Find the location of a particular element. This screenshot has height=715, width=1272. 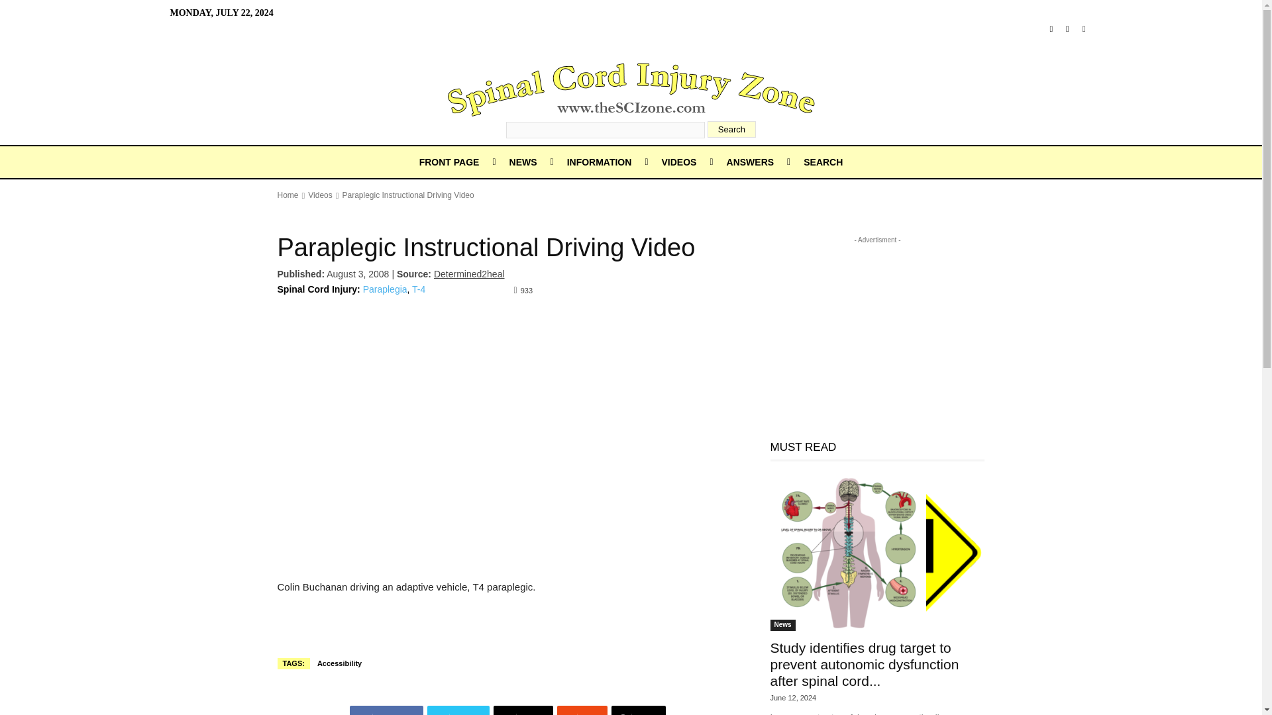

Determined2heal is located at coordinates (469, 274).